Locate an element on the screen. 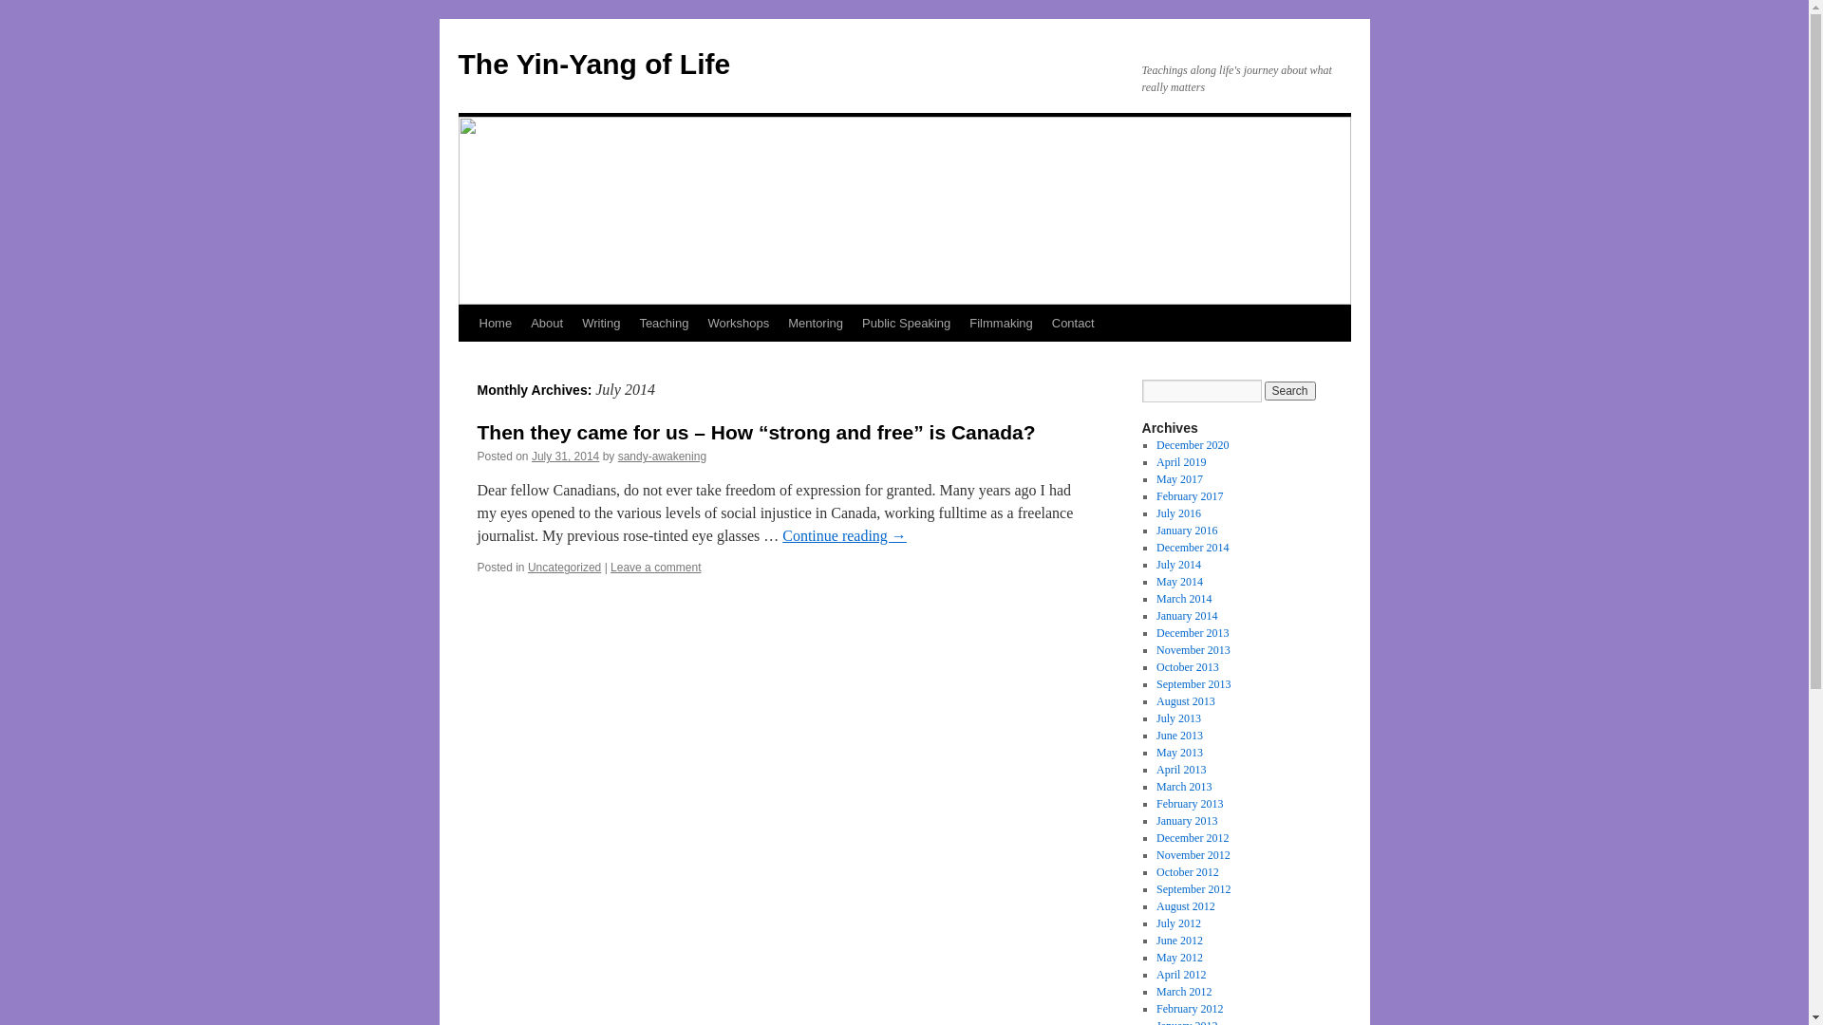  October 2012 is located at coordinates (1188, 872).